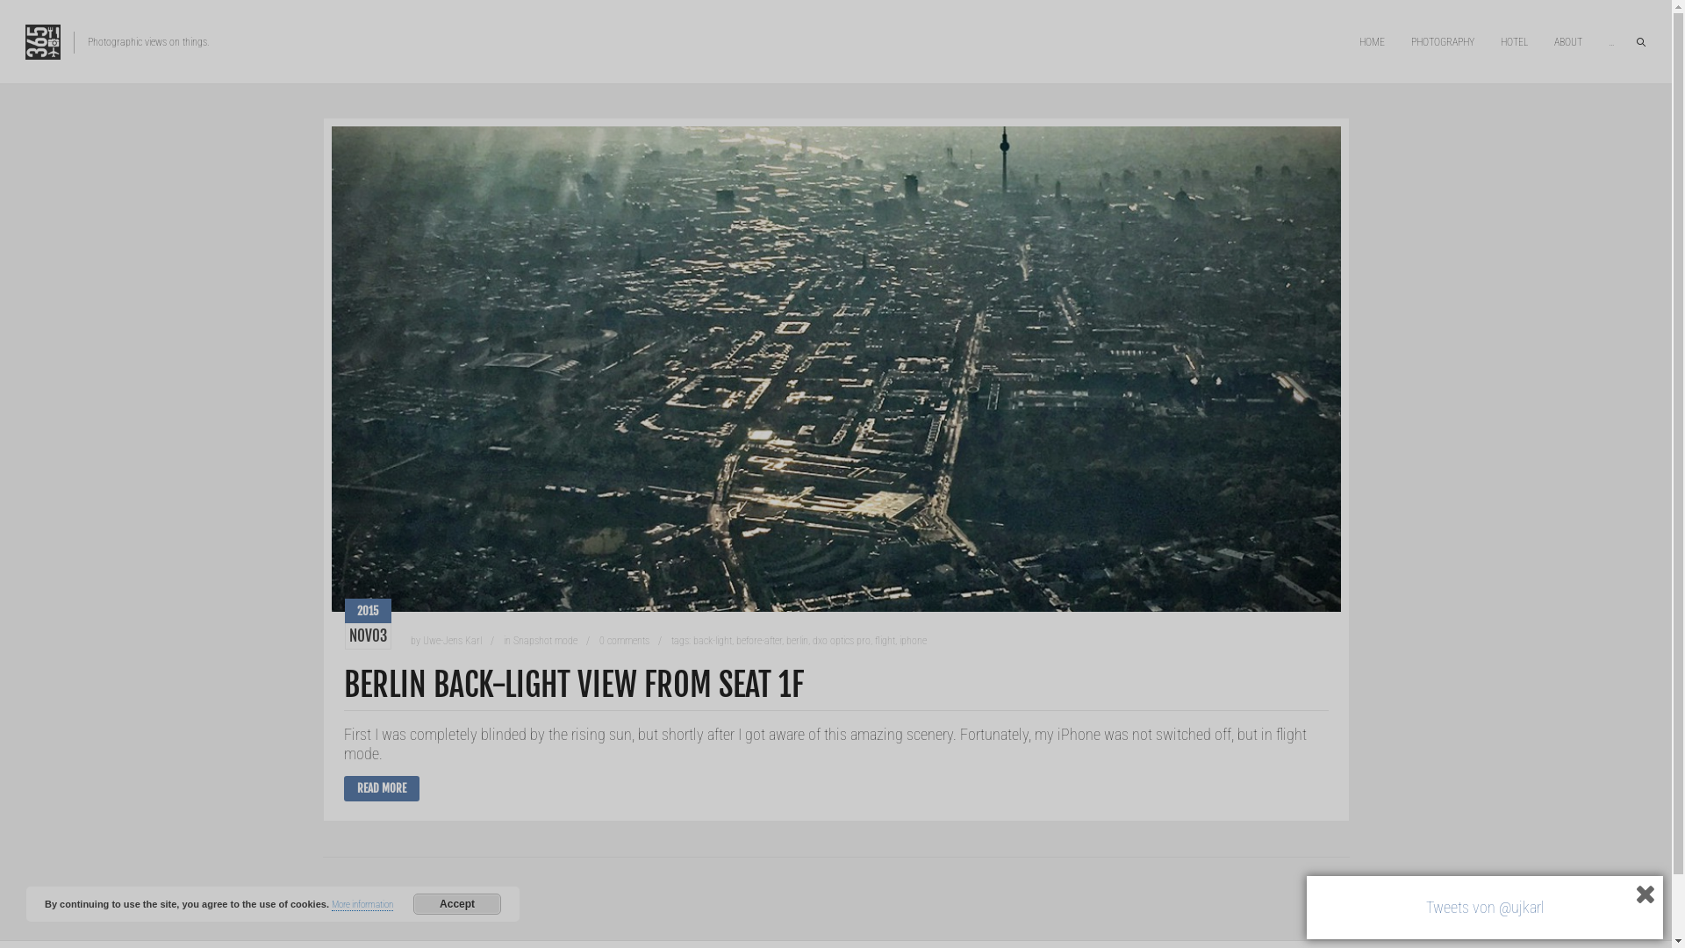 This screenshot has height=948, width=1685. I want to click on Accept, so click(457, 904).